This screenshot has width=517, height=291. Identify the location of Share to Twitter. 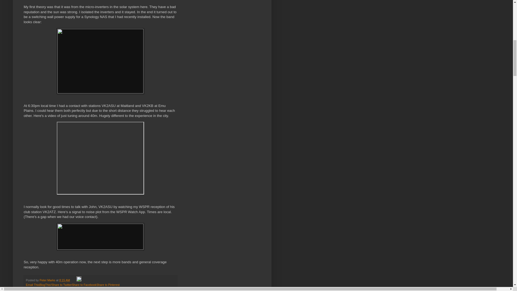
(61, 285).